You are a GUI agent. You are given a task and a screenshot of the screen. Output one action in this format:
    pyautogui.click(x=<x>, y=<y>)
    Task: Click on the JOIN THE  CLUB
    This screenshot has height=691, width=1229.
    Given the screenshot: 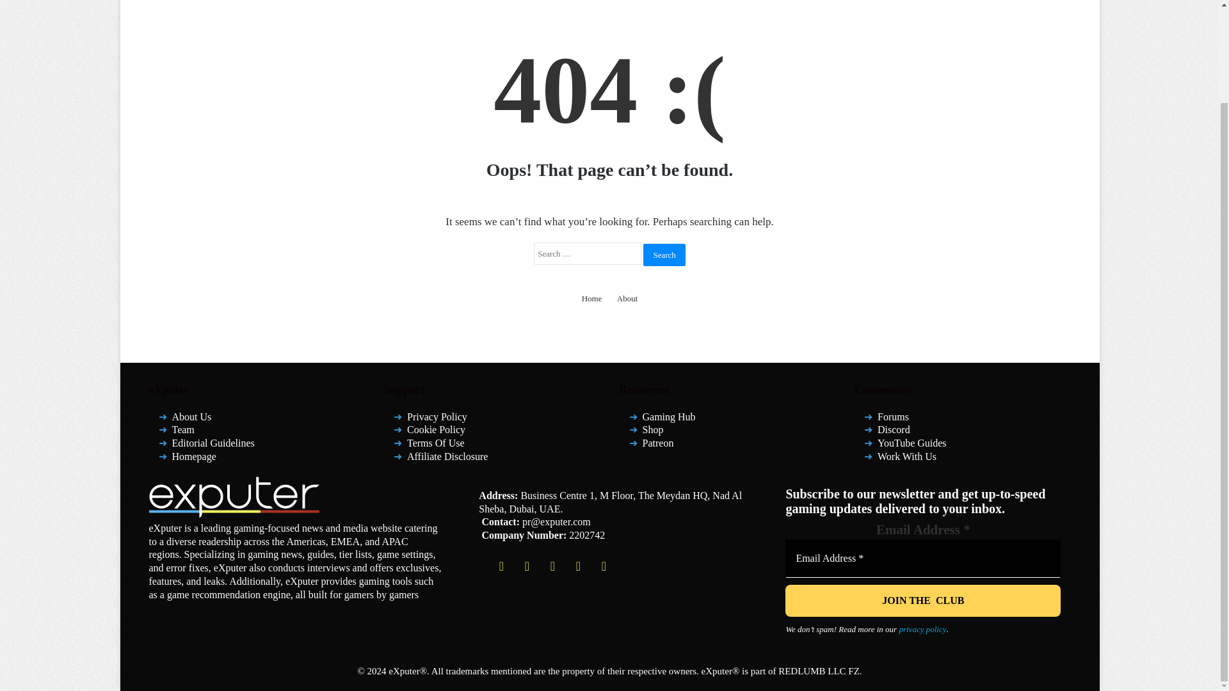 What is the action you would take?
    pyautogui.click(x=922, y=600)
    